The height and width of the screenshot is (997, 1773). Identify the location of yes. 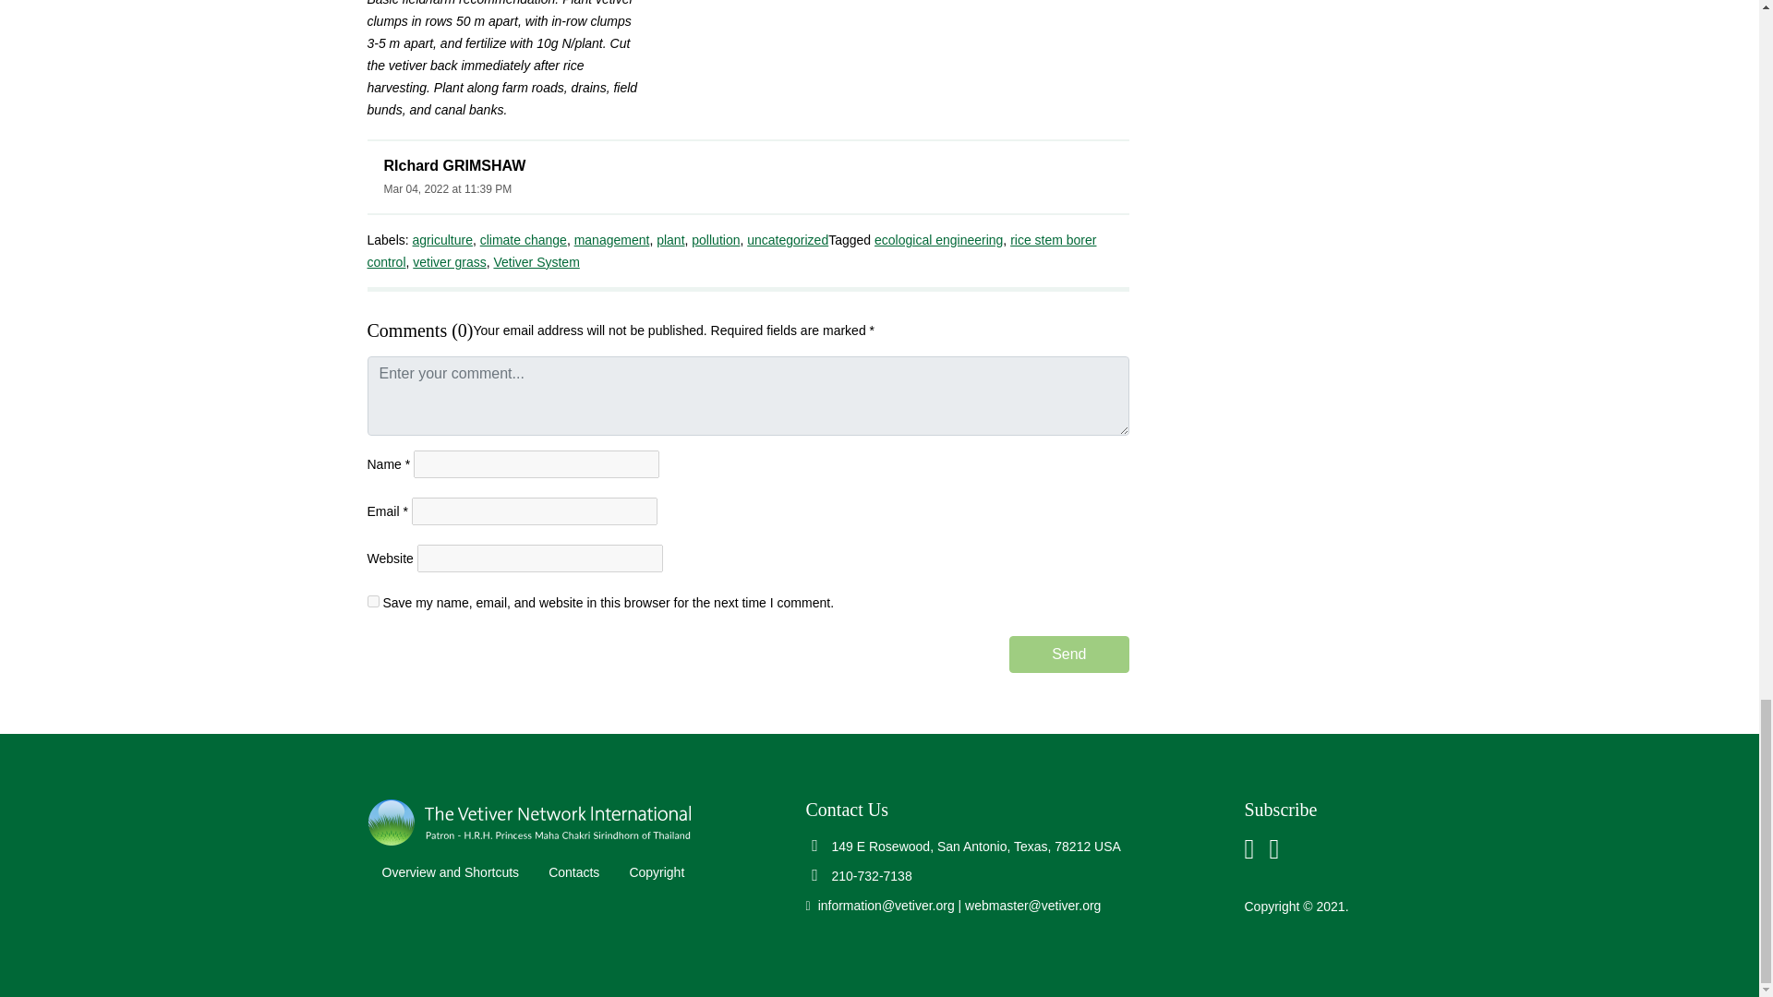
(373, 600).